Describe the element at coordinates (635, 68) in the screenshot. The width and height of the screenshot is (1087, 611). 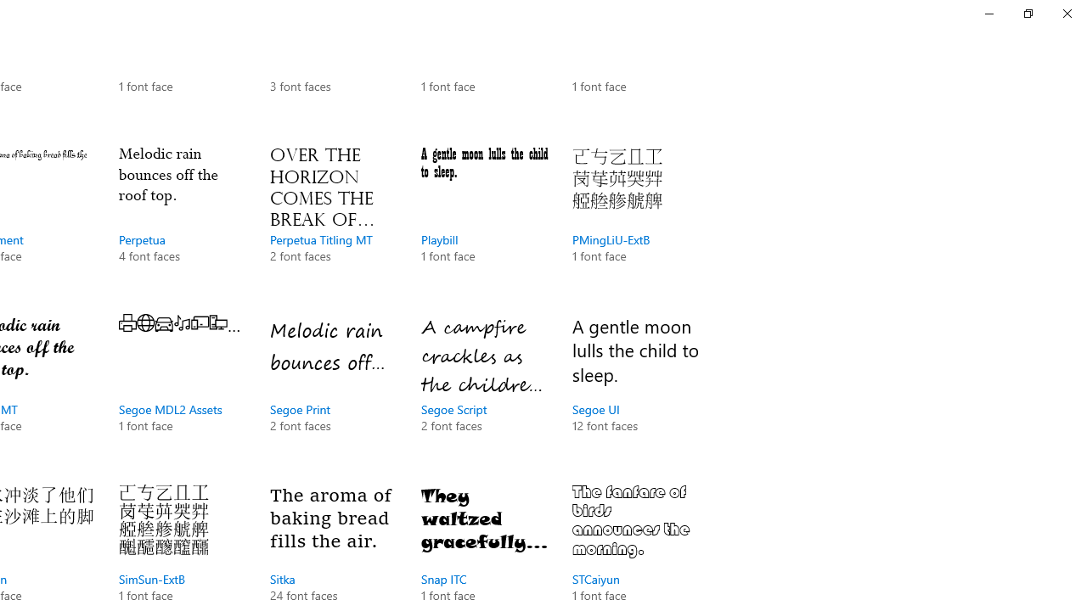
I see `OCR A, 1 font face` at that location.